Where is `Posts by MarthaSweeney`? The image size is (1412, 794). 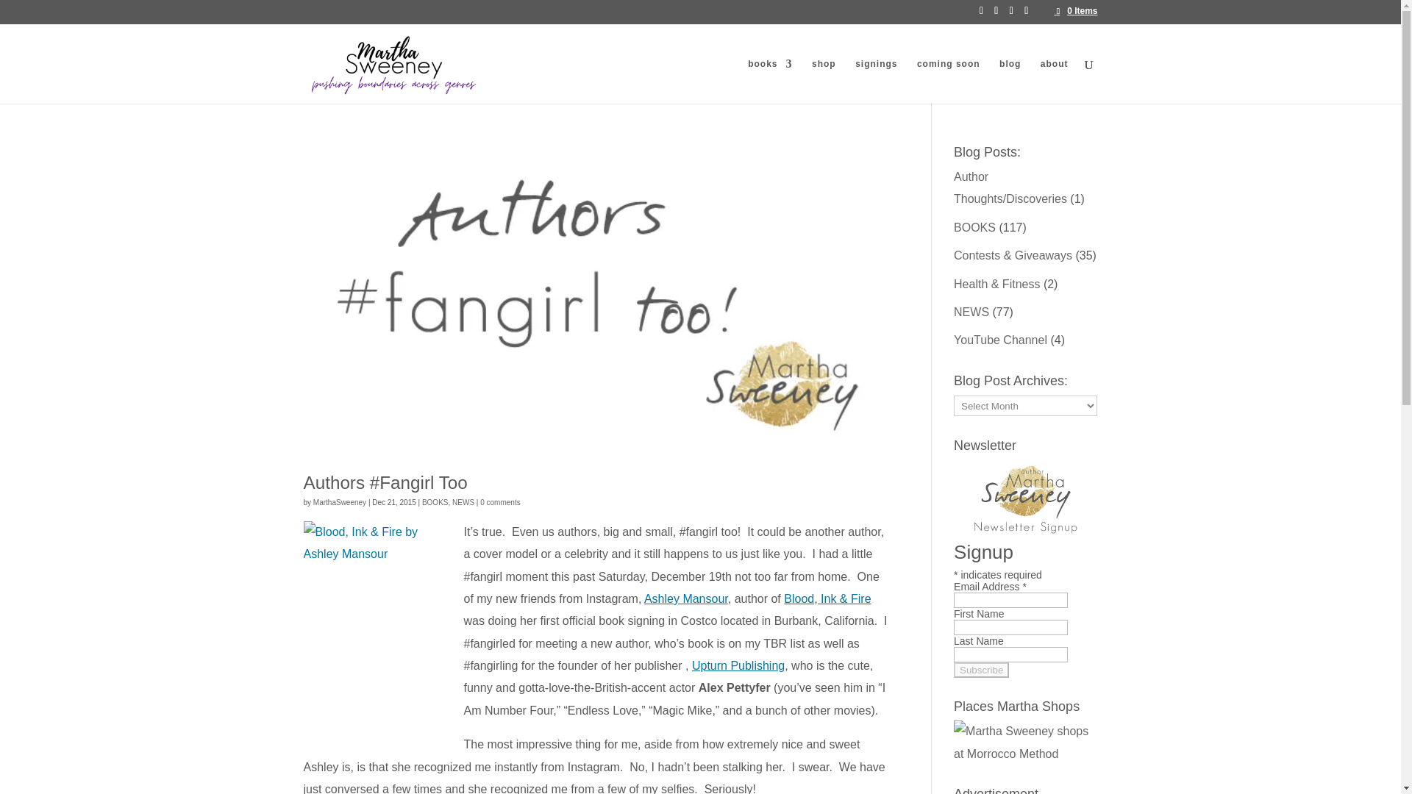 Posts by MarthaSweeney is located at coordinates (340, 503).